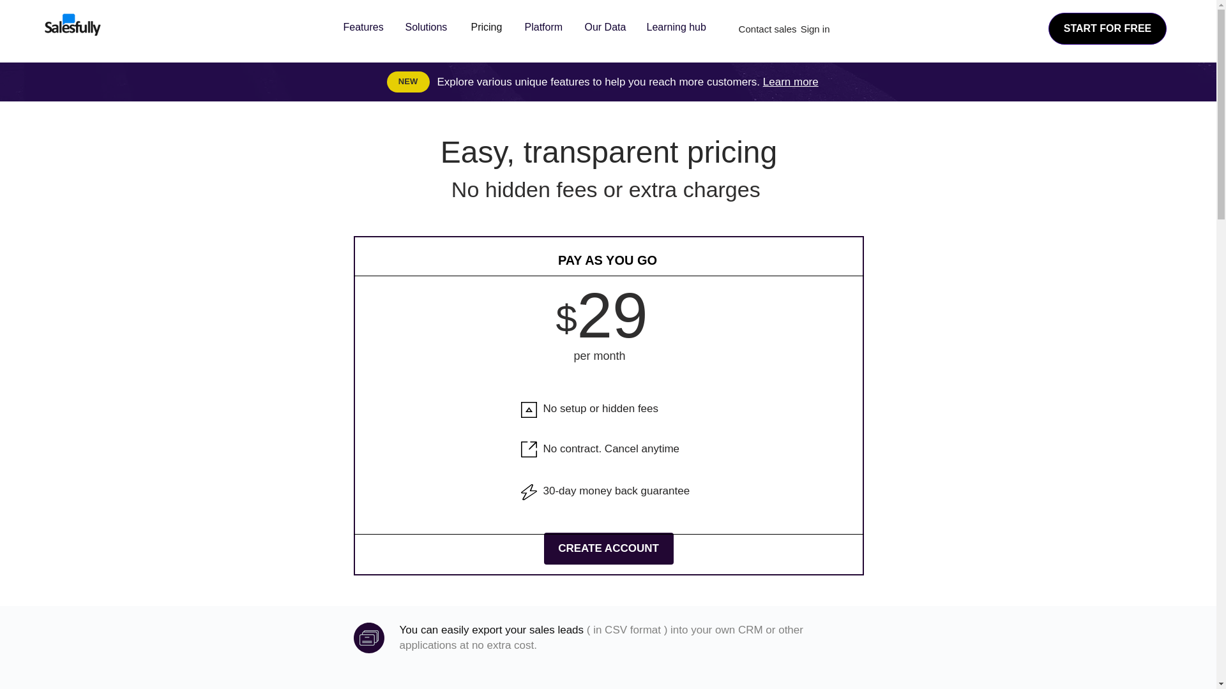  What do you see at coordinates (545, 27) in the screenshot?
I see `Platform` at bounding box center [545, 27].